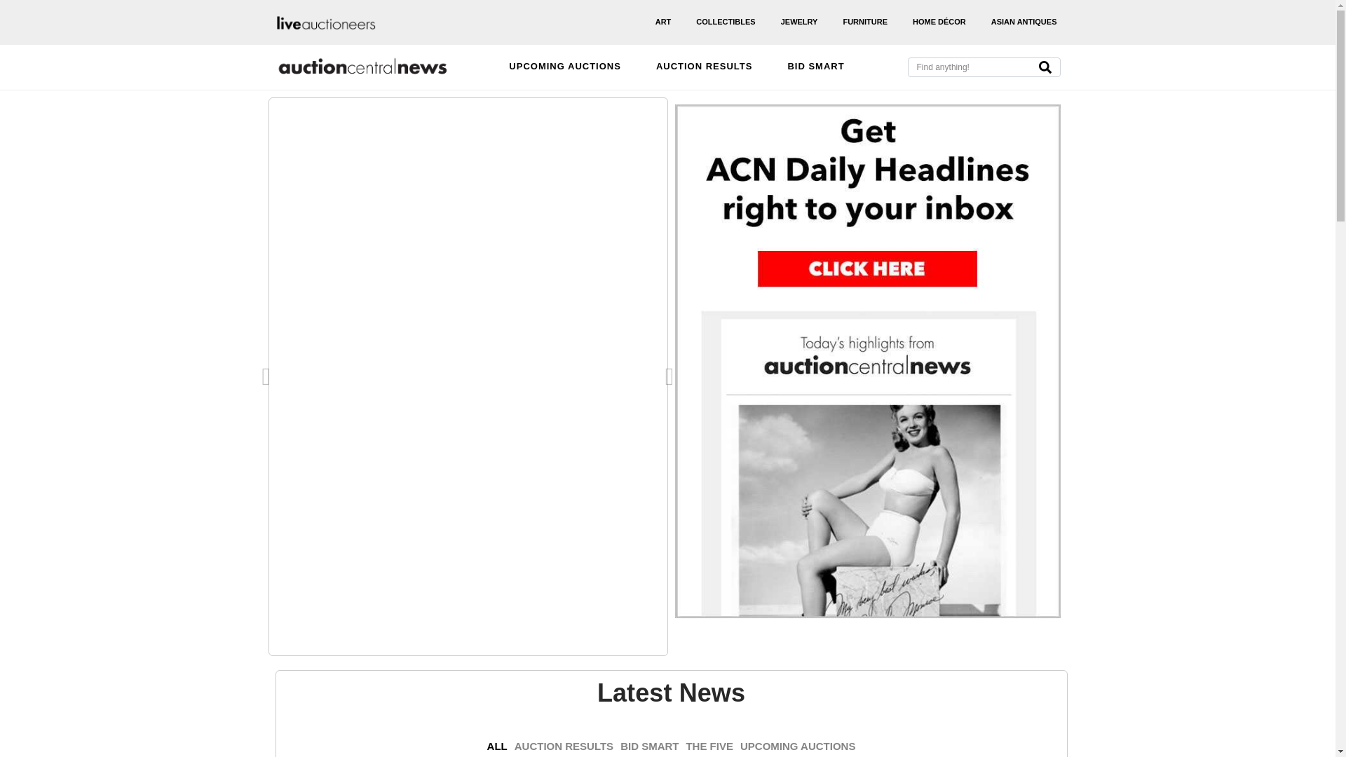 This screenshot has height=757, width=1346. Describe the element at coordinates (815, 67) in the screenshot. I see `BID SMART` at that location.